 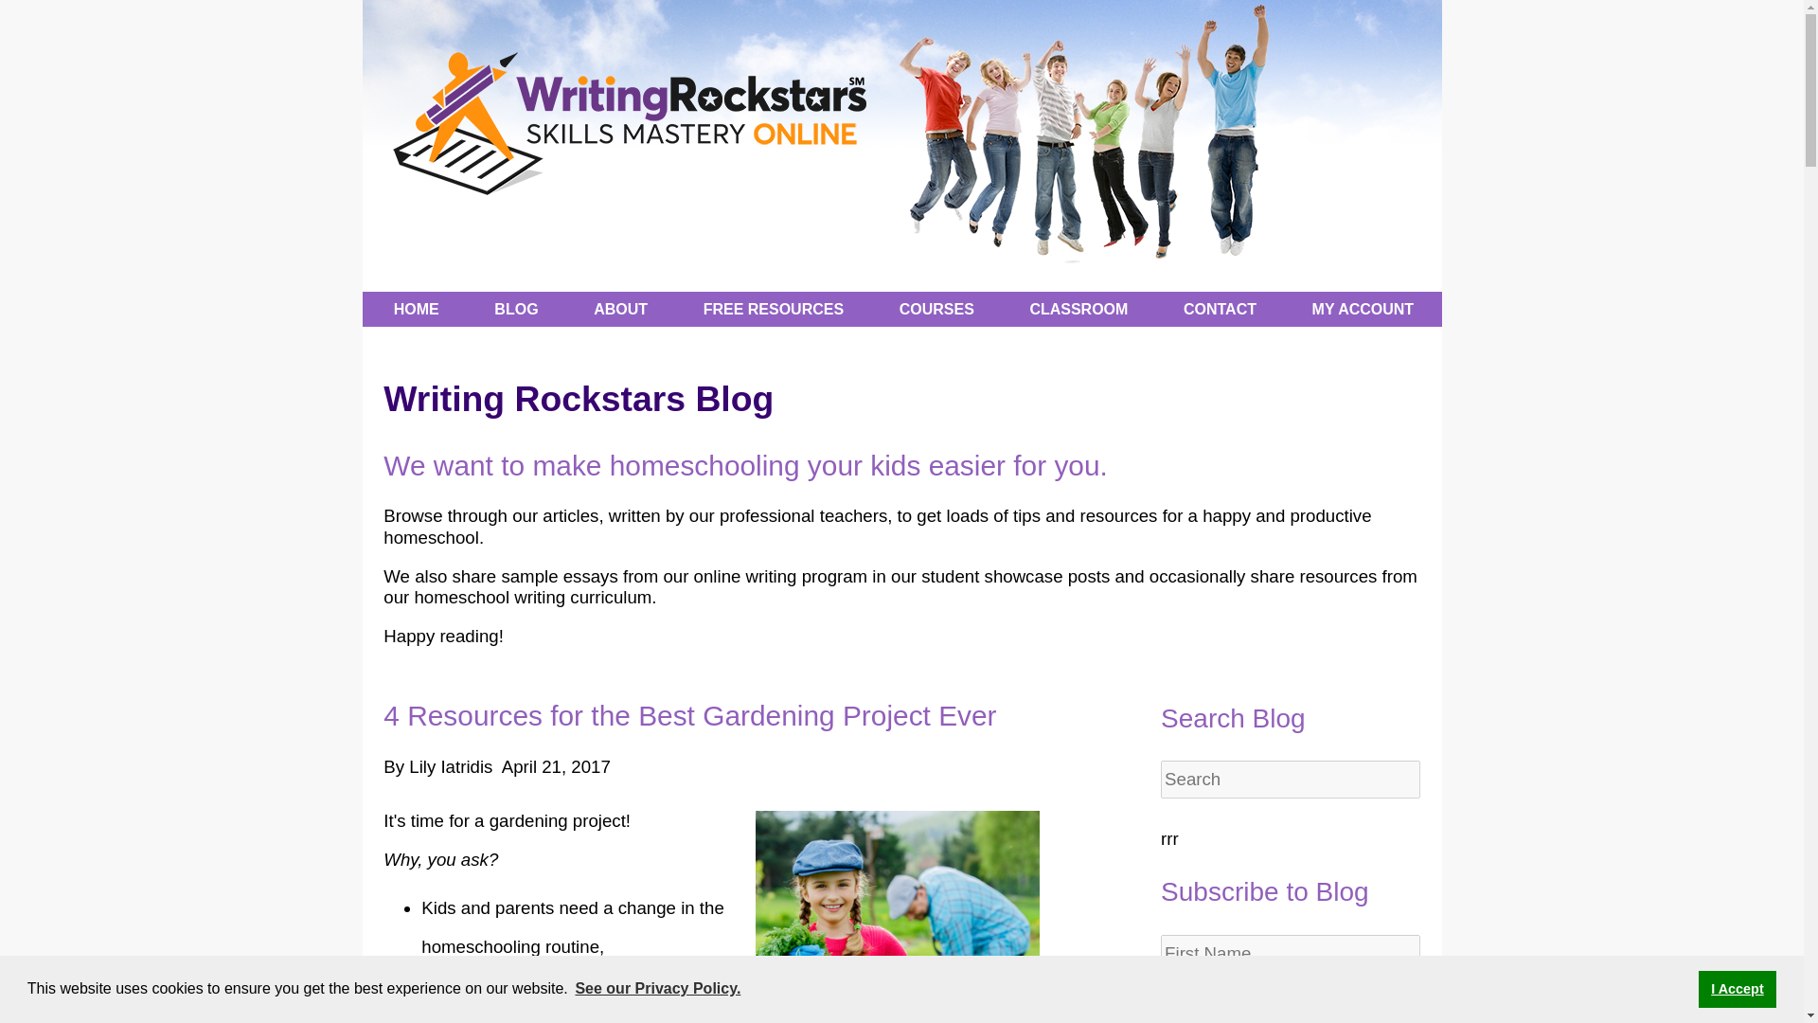 What do you see at coordinates (657, 989) in the screenshot?
I see `See our Privacy Policy.` at bounding box center [657, 989].